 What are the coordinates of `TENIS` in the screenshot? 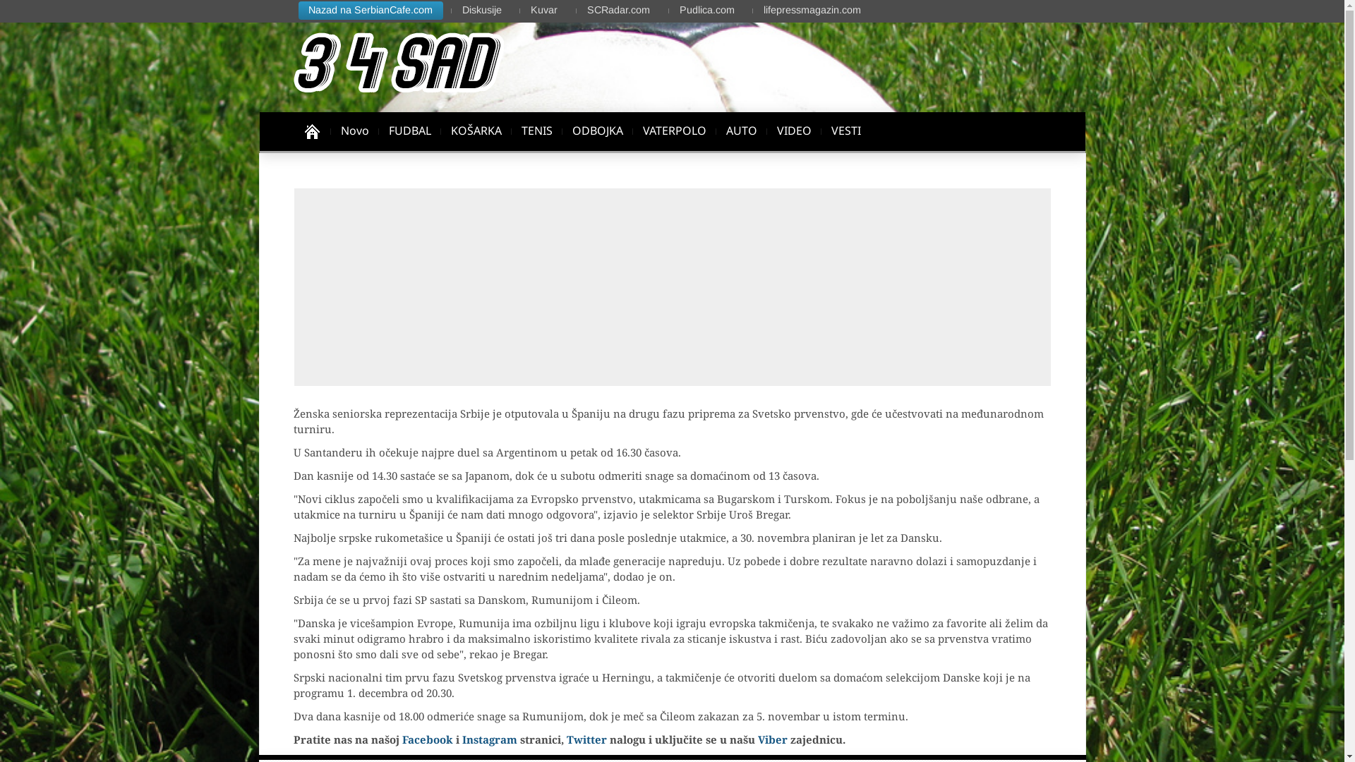 It's located at (536, 131).